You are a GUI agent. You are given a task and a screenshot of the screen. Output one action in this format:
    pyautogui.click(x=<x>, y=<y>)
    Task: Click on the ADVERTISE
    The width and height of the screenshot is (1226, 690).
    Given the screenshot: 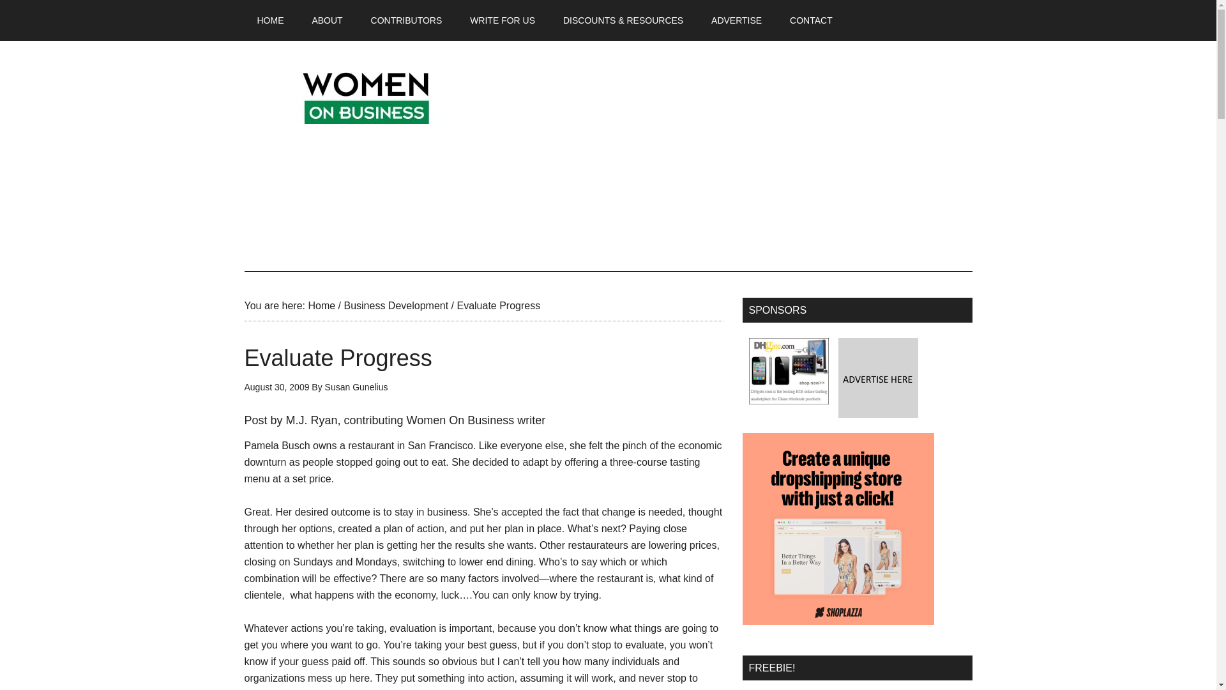 What is the action you would take?
    pyautogui.click(x=737, y=20)
    